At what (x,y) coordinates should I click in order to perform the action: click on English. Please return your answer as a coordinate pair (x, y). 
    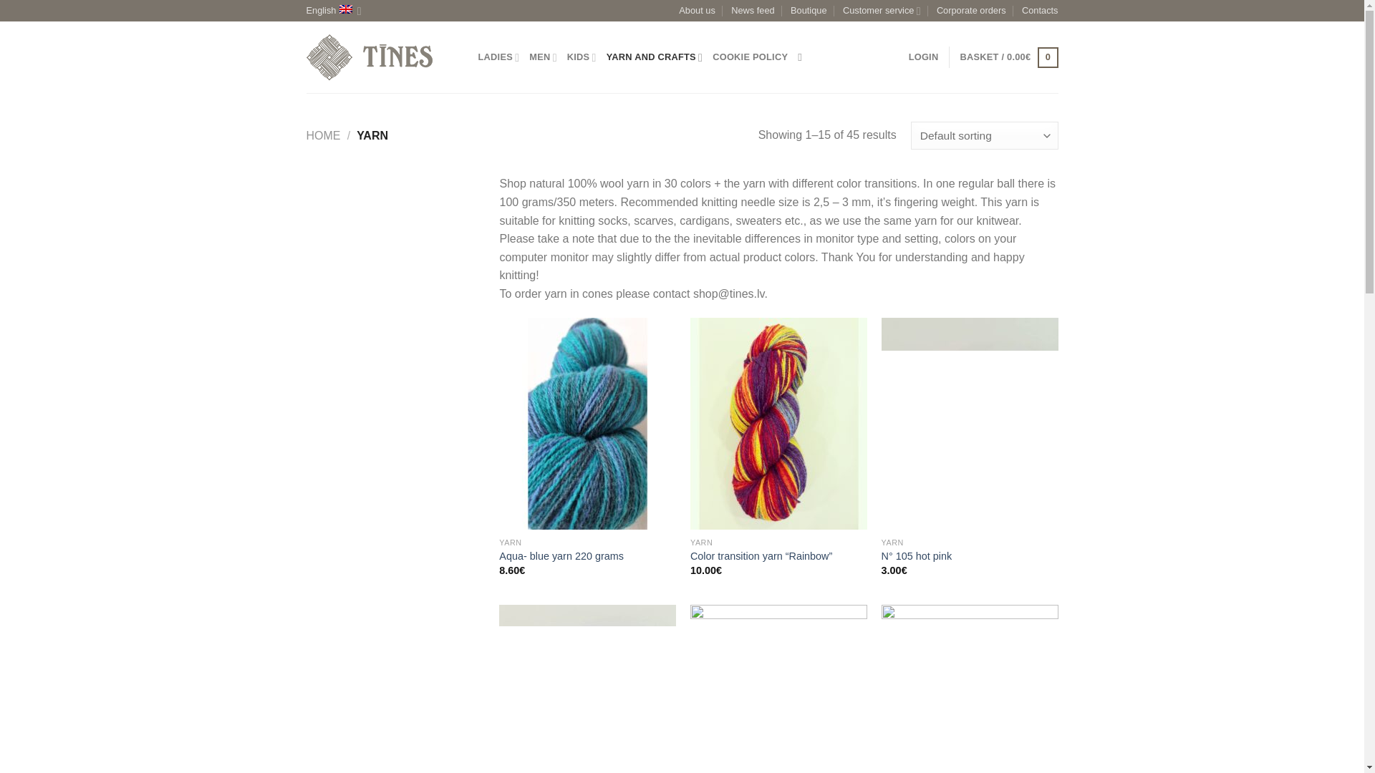
    Looking at the image, I should click on (334, 11).